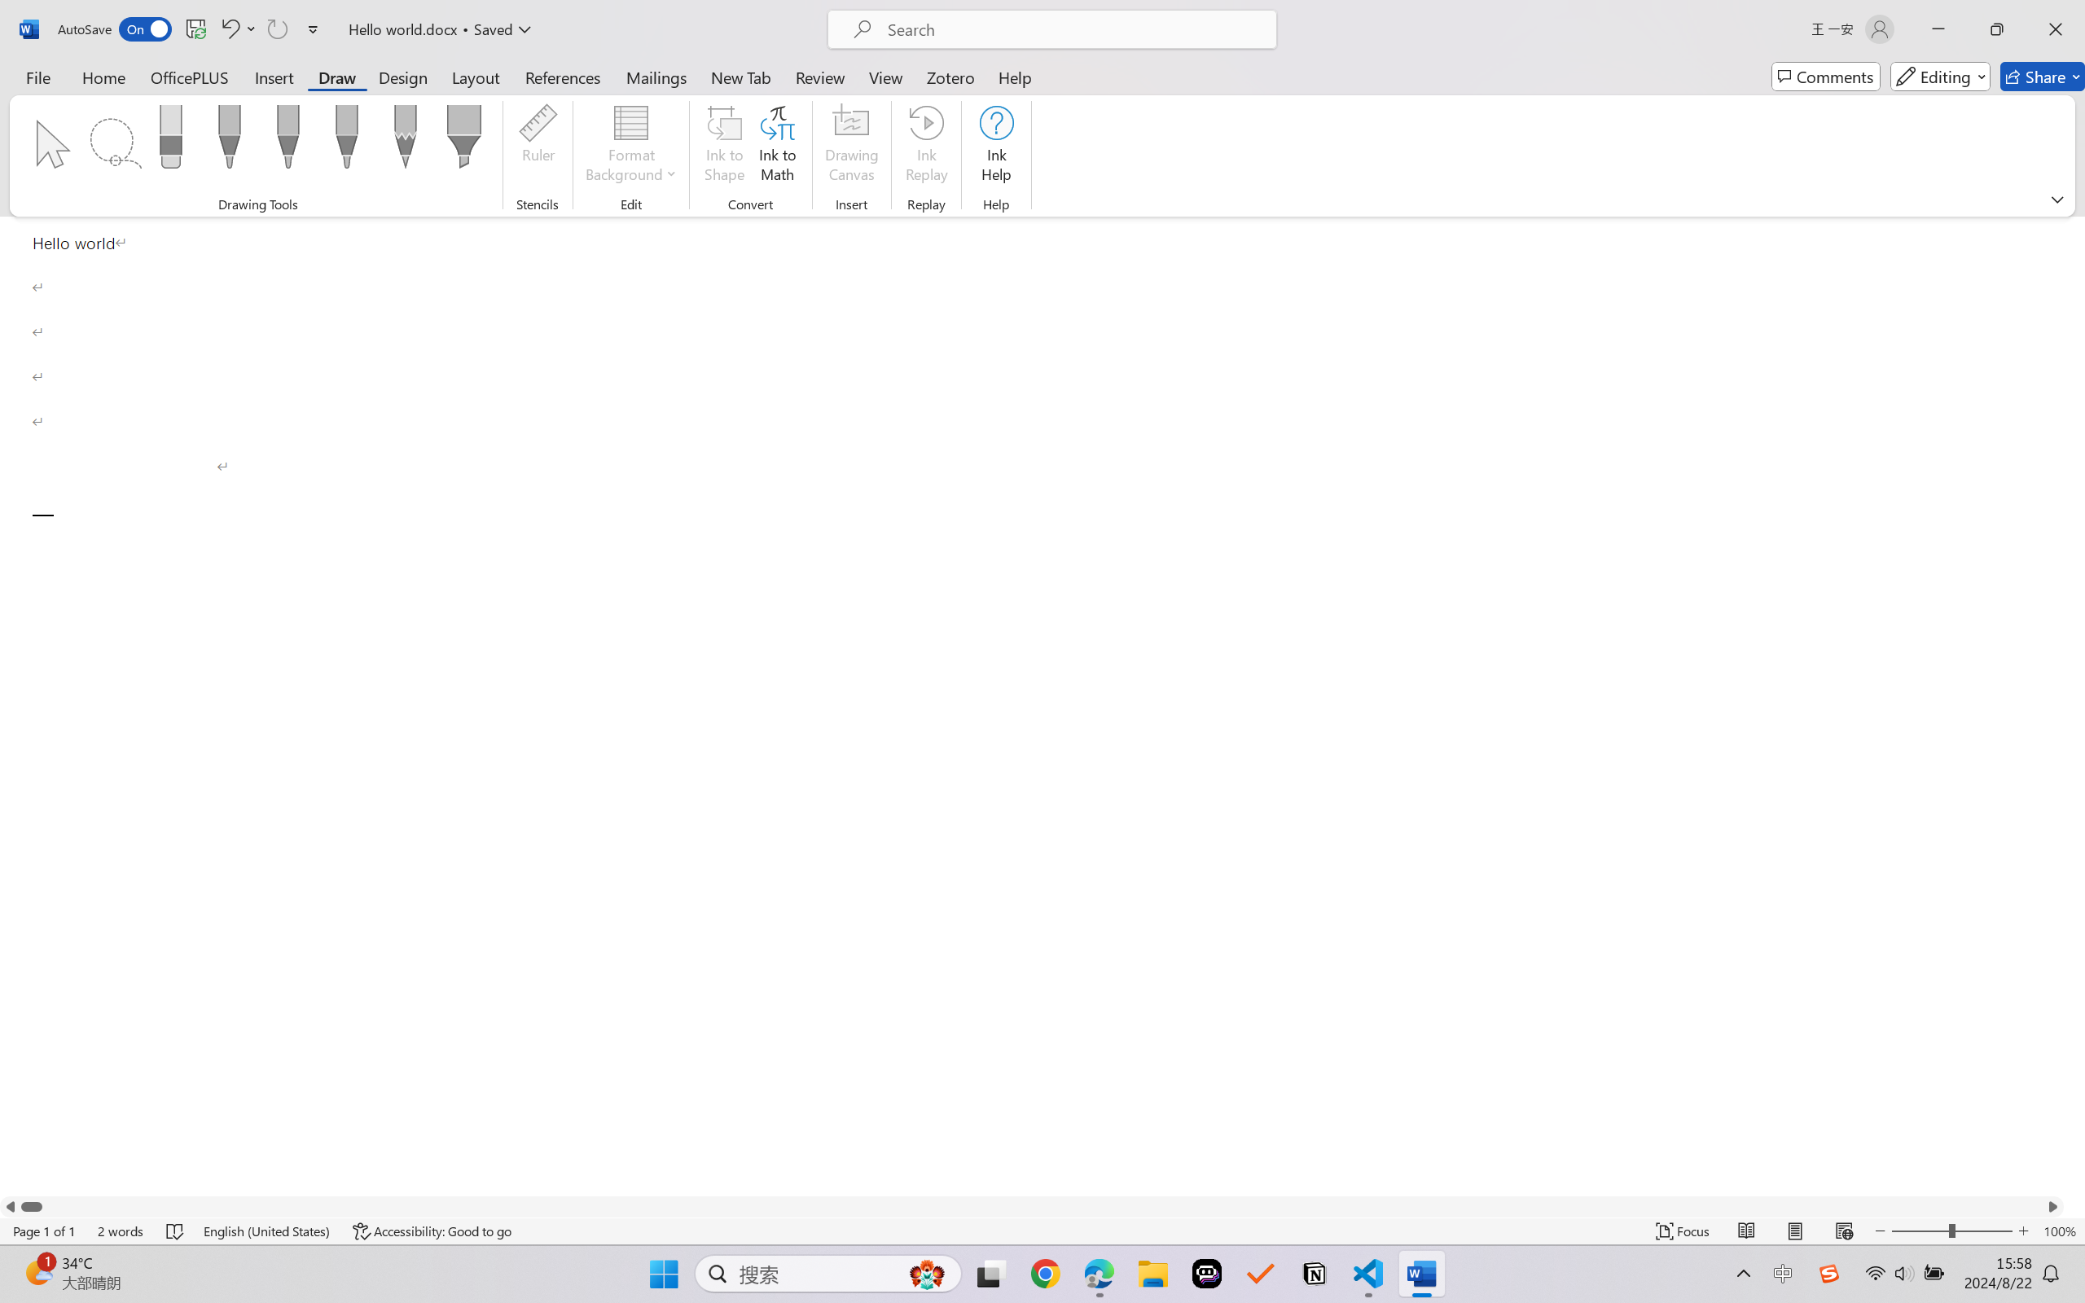  Describe the element at coordinates (195, 29) in the screenshot. I see `Save` at that location.